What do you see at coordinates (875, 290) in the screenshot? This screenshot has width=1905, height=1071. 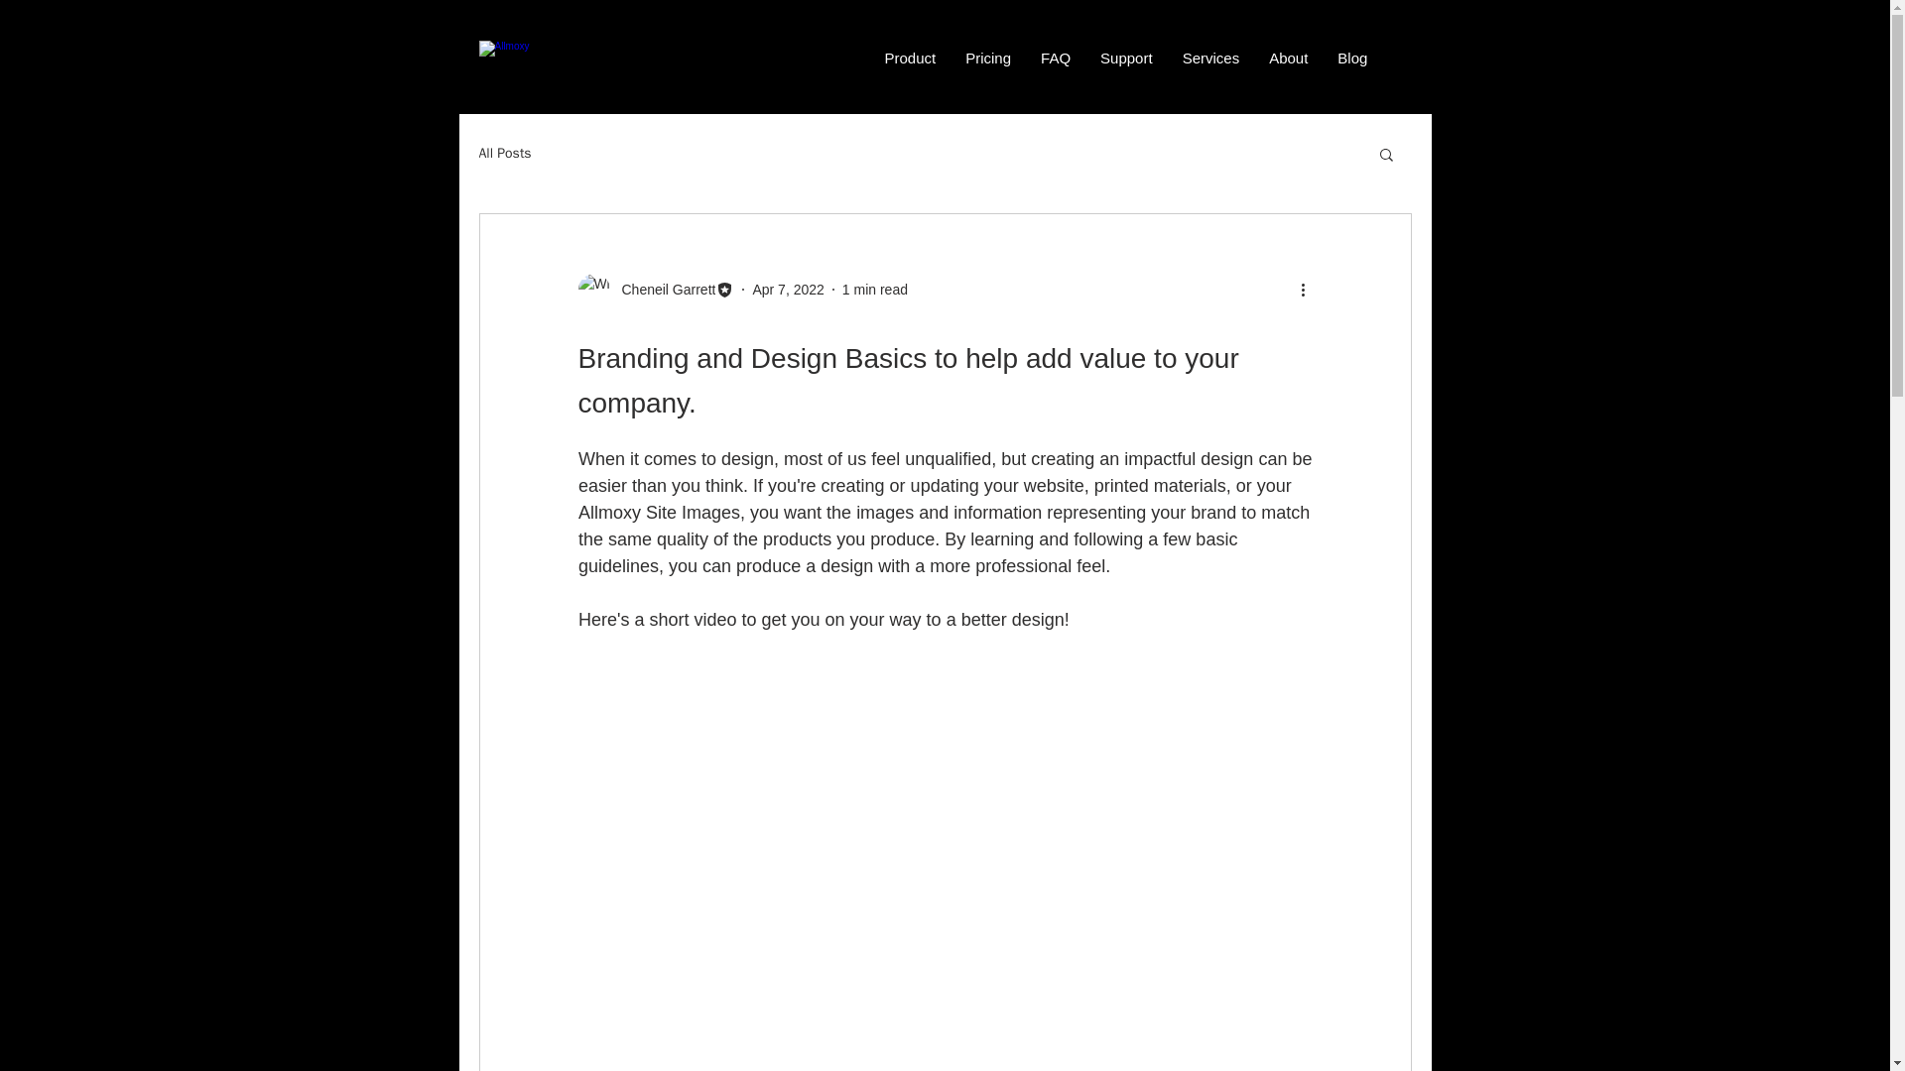 I see `1 min read` at bounding box center [875, 290].